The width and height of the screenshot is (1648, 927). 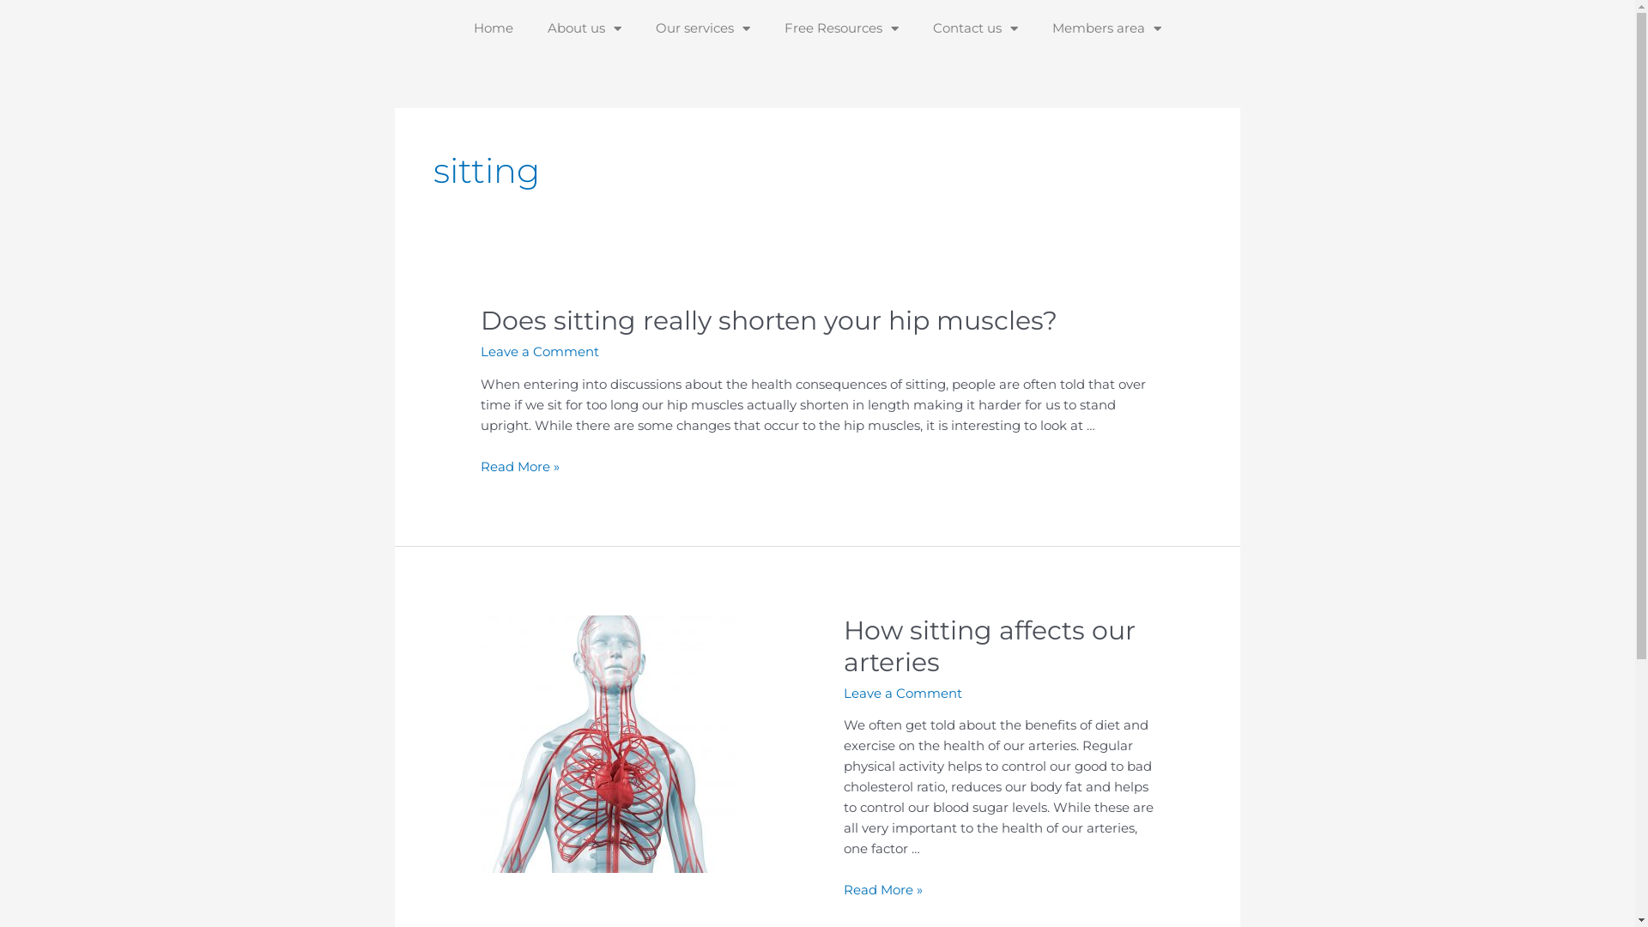 I want to click on Home, so click(x=494, y=28).